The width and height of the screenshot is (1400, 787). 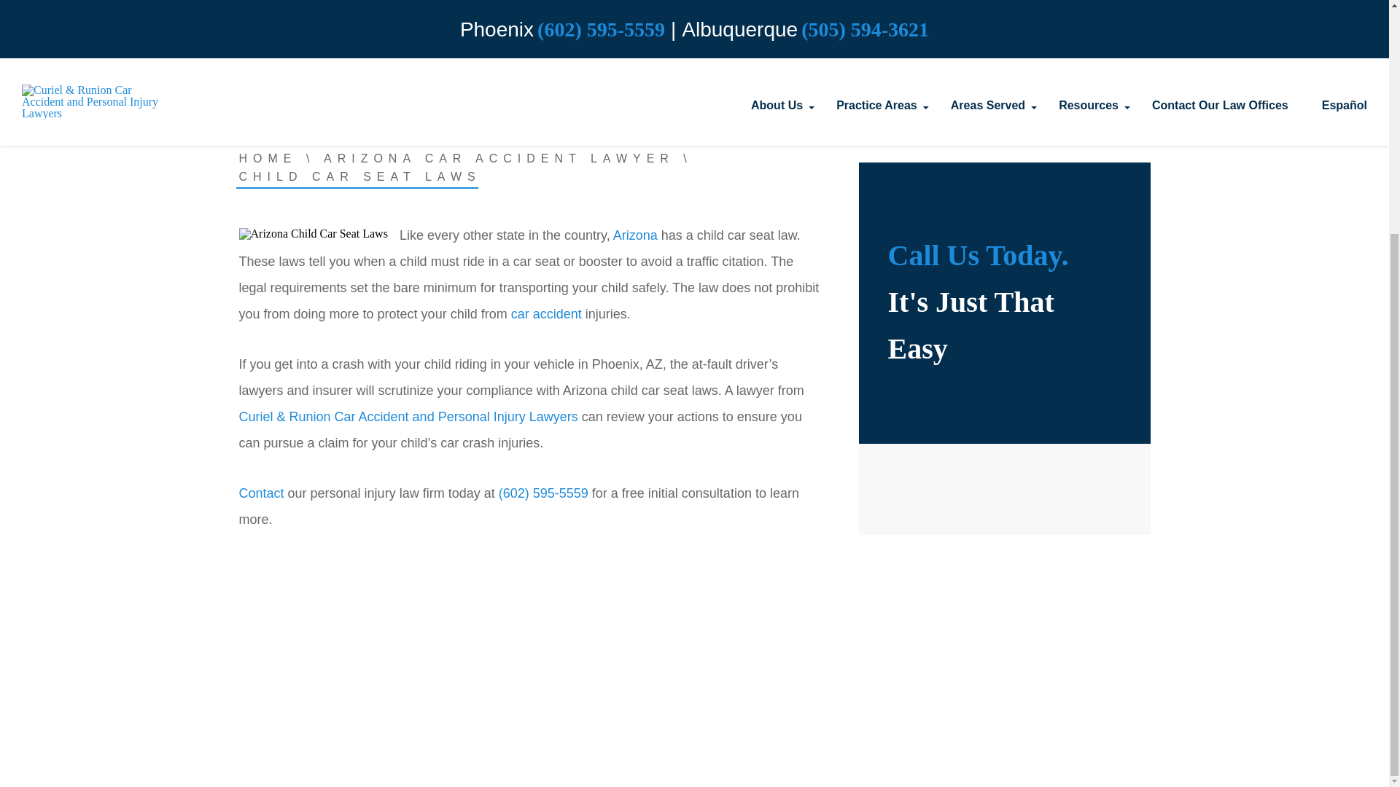 What do you see at coordinates (548, 313) in the screenshot?
I see `car accident` at bounding box center [548, 313].